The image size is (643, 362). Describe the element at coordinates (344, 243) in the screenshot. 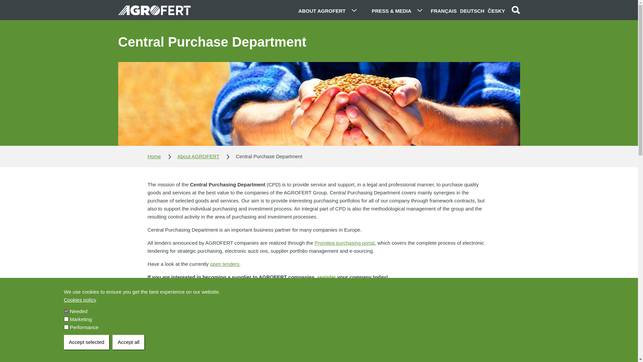

I see `Promitea purchasing portal` at that location.